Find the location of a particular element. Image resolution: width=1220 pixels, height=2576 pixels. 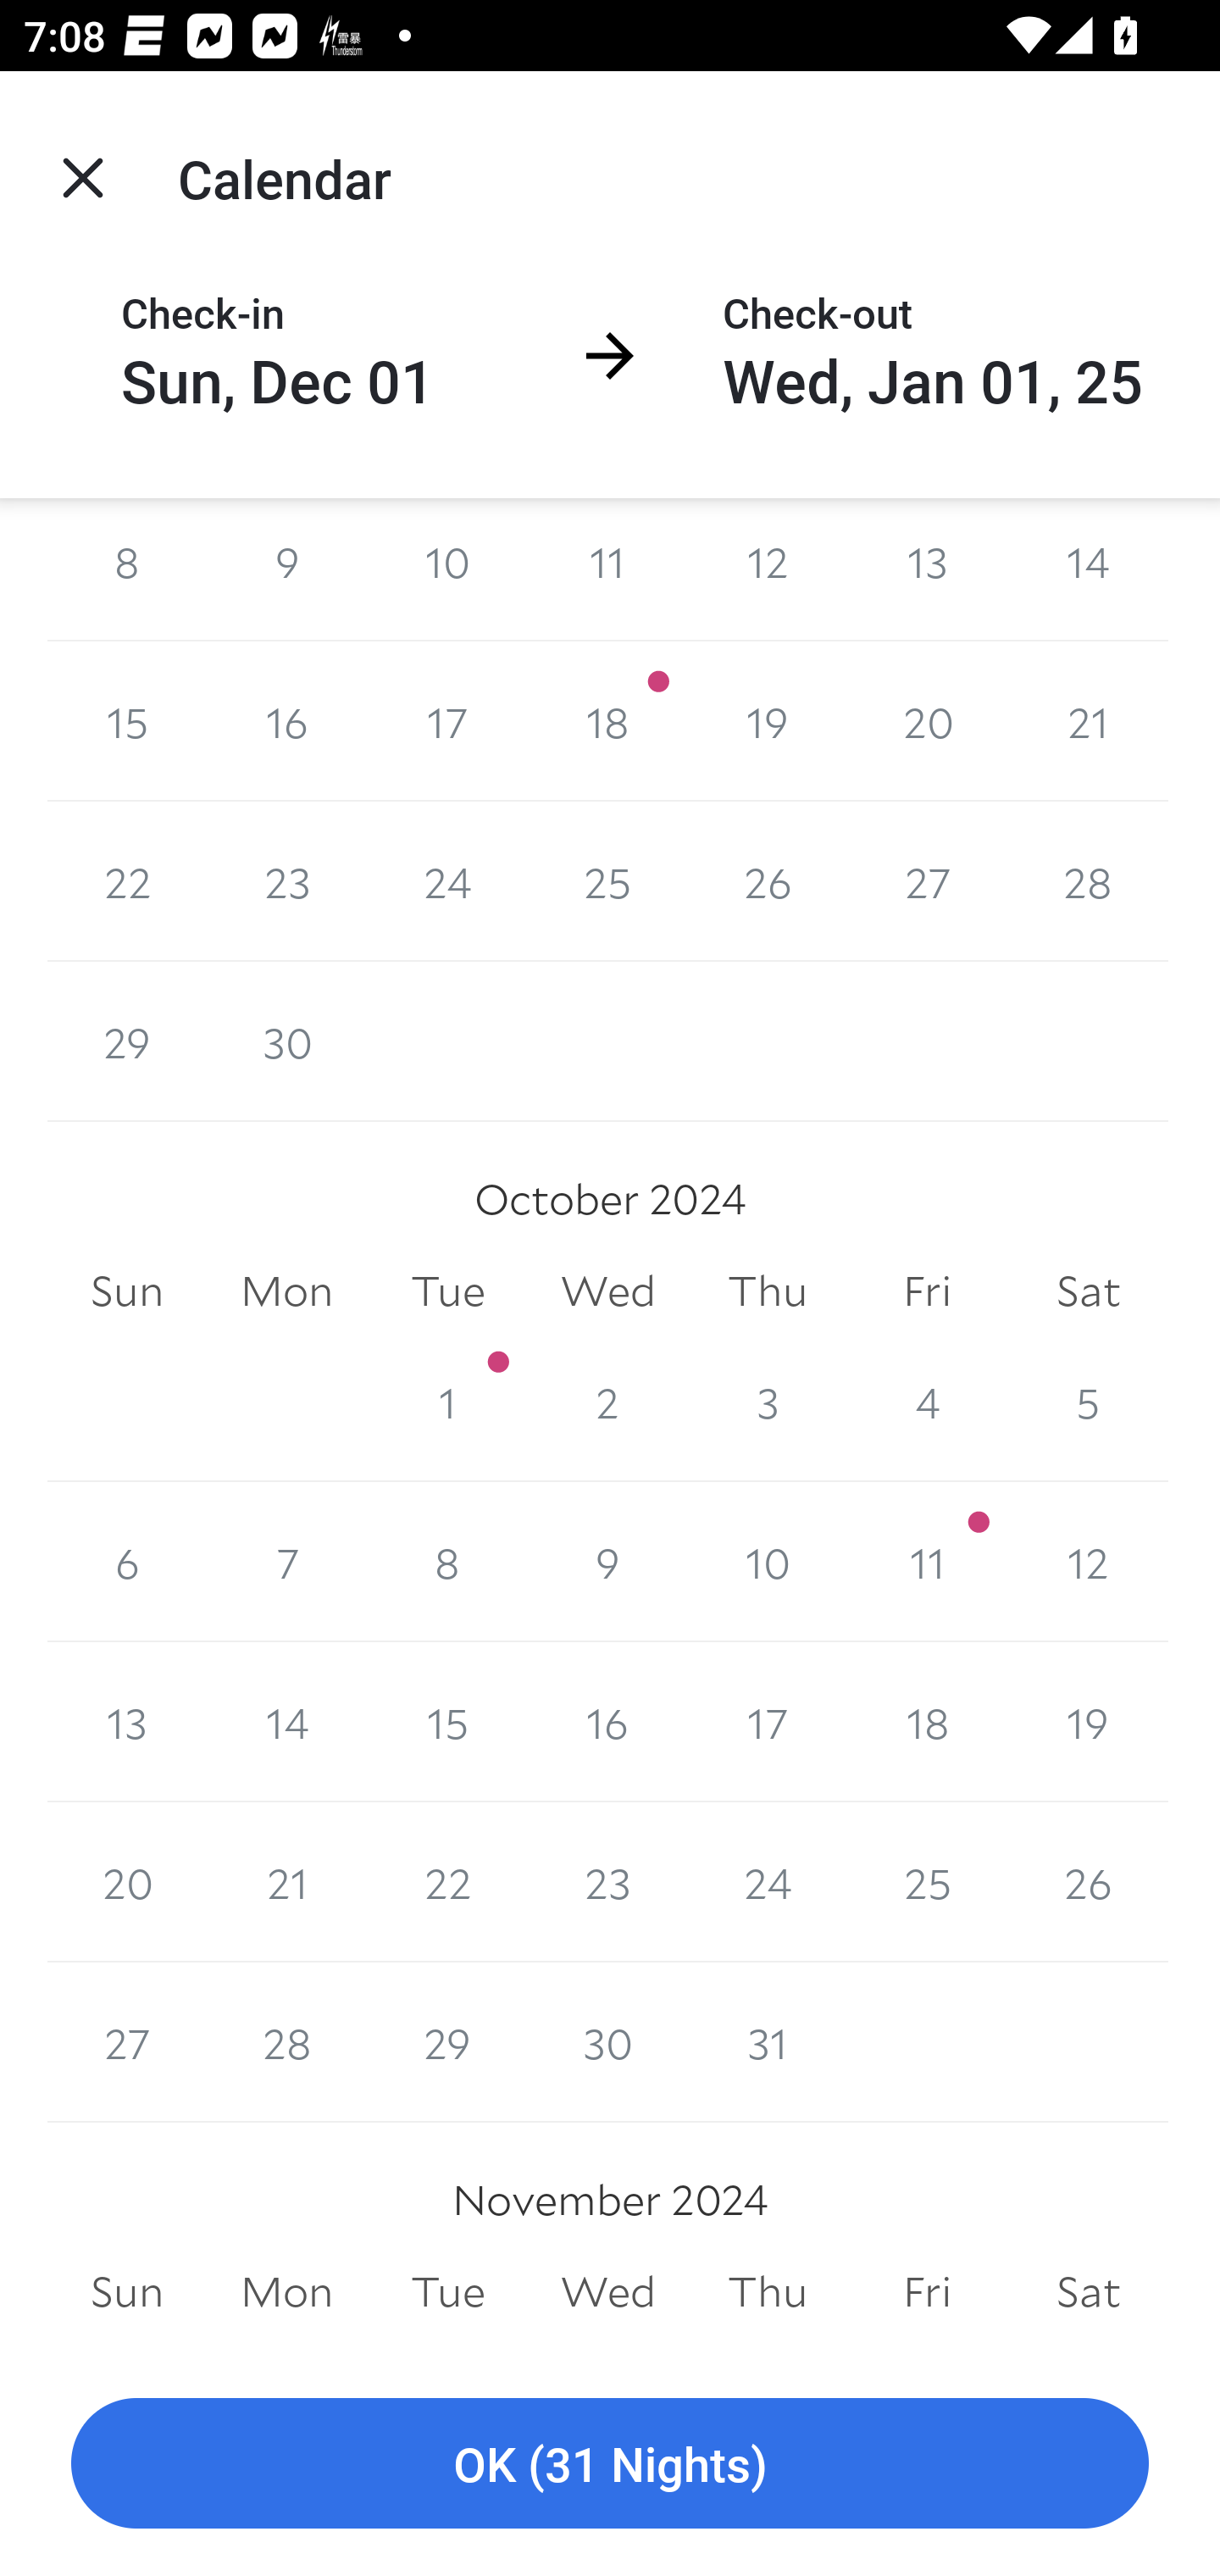

Sat is located at coordinates (1088, 1290).